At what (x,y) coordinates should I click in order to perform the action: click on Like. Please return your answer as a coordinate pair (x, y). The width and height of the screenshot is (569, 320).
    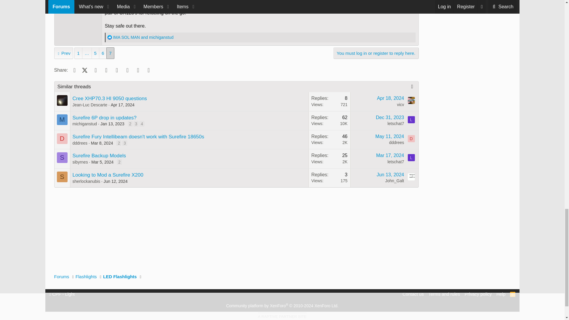
    Looking at the image, I should click on (110, 37).